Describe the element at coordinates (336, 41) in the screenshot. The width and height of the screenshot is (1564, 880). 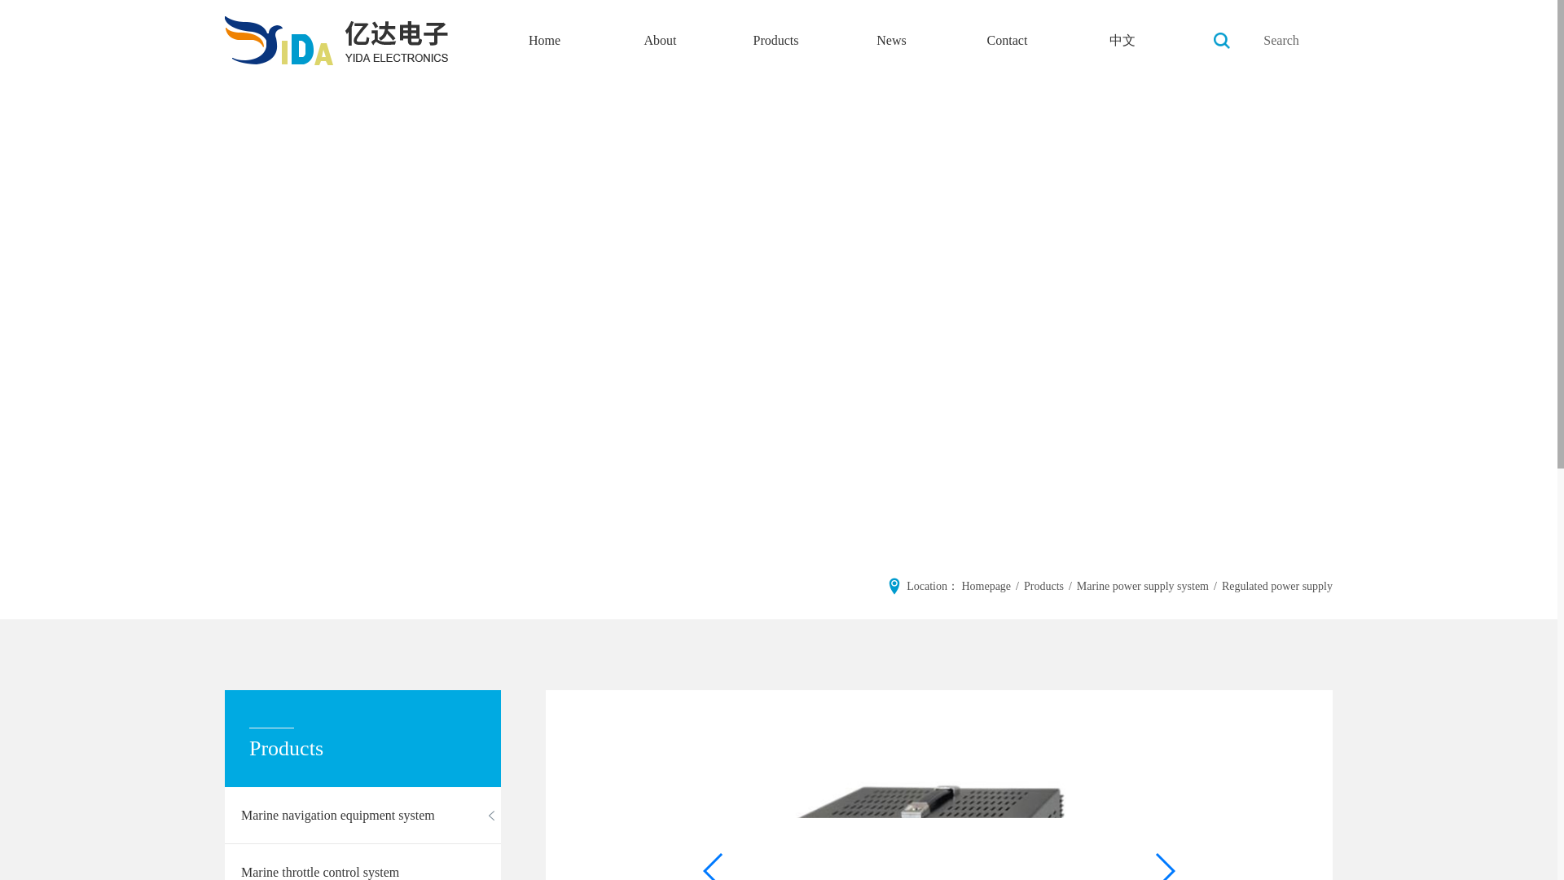
I see `Yida` at that location.